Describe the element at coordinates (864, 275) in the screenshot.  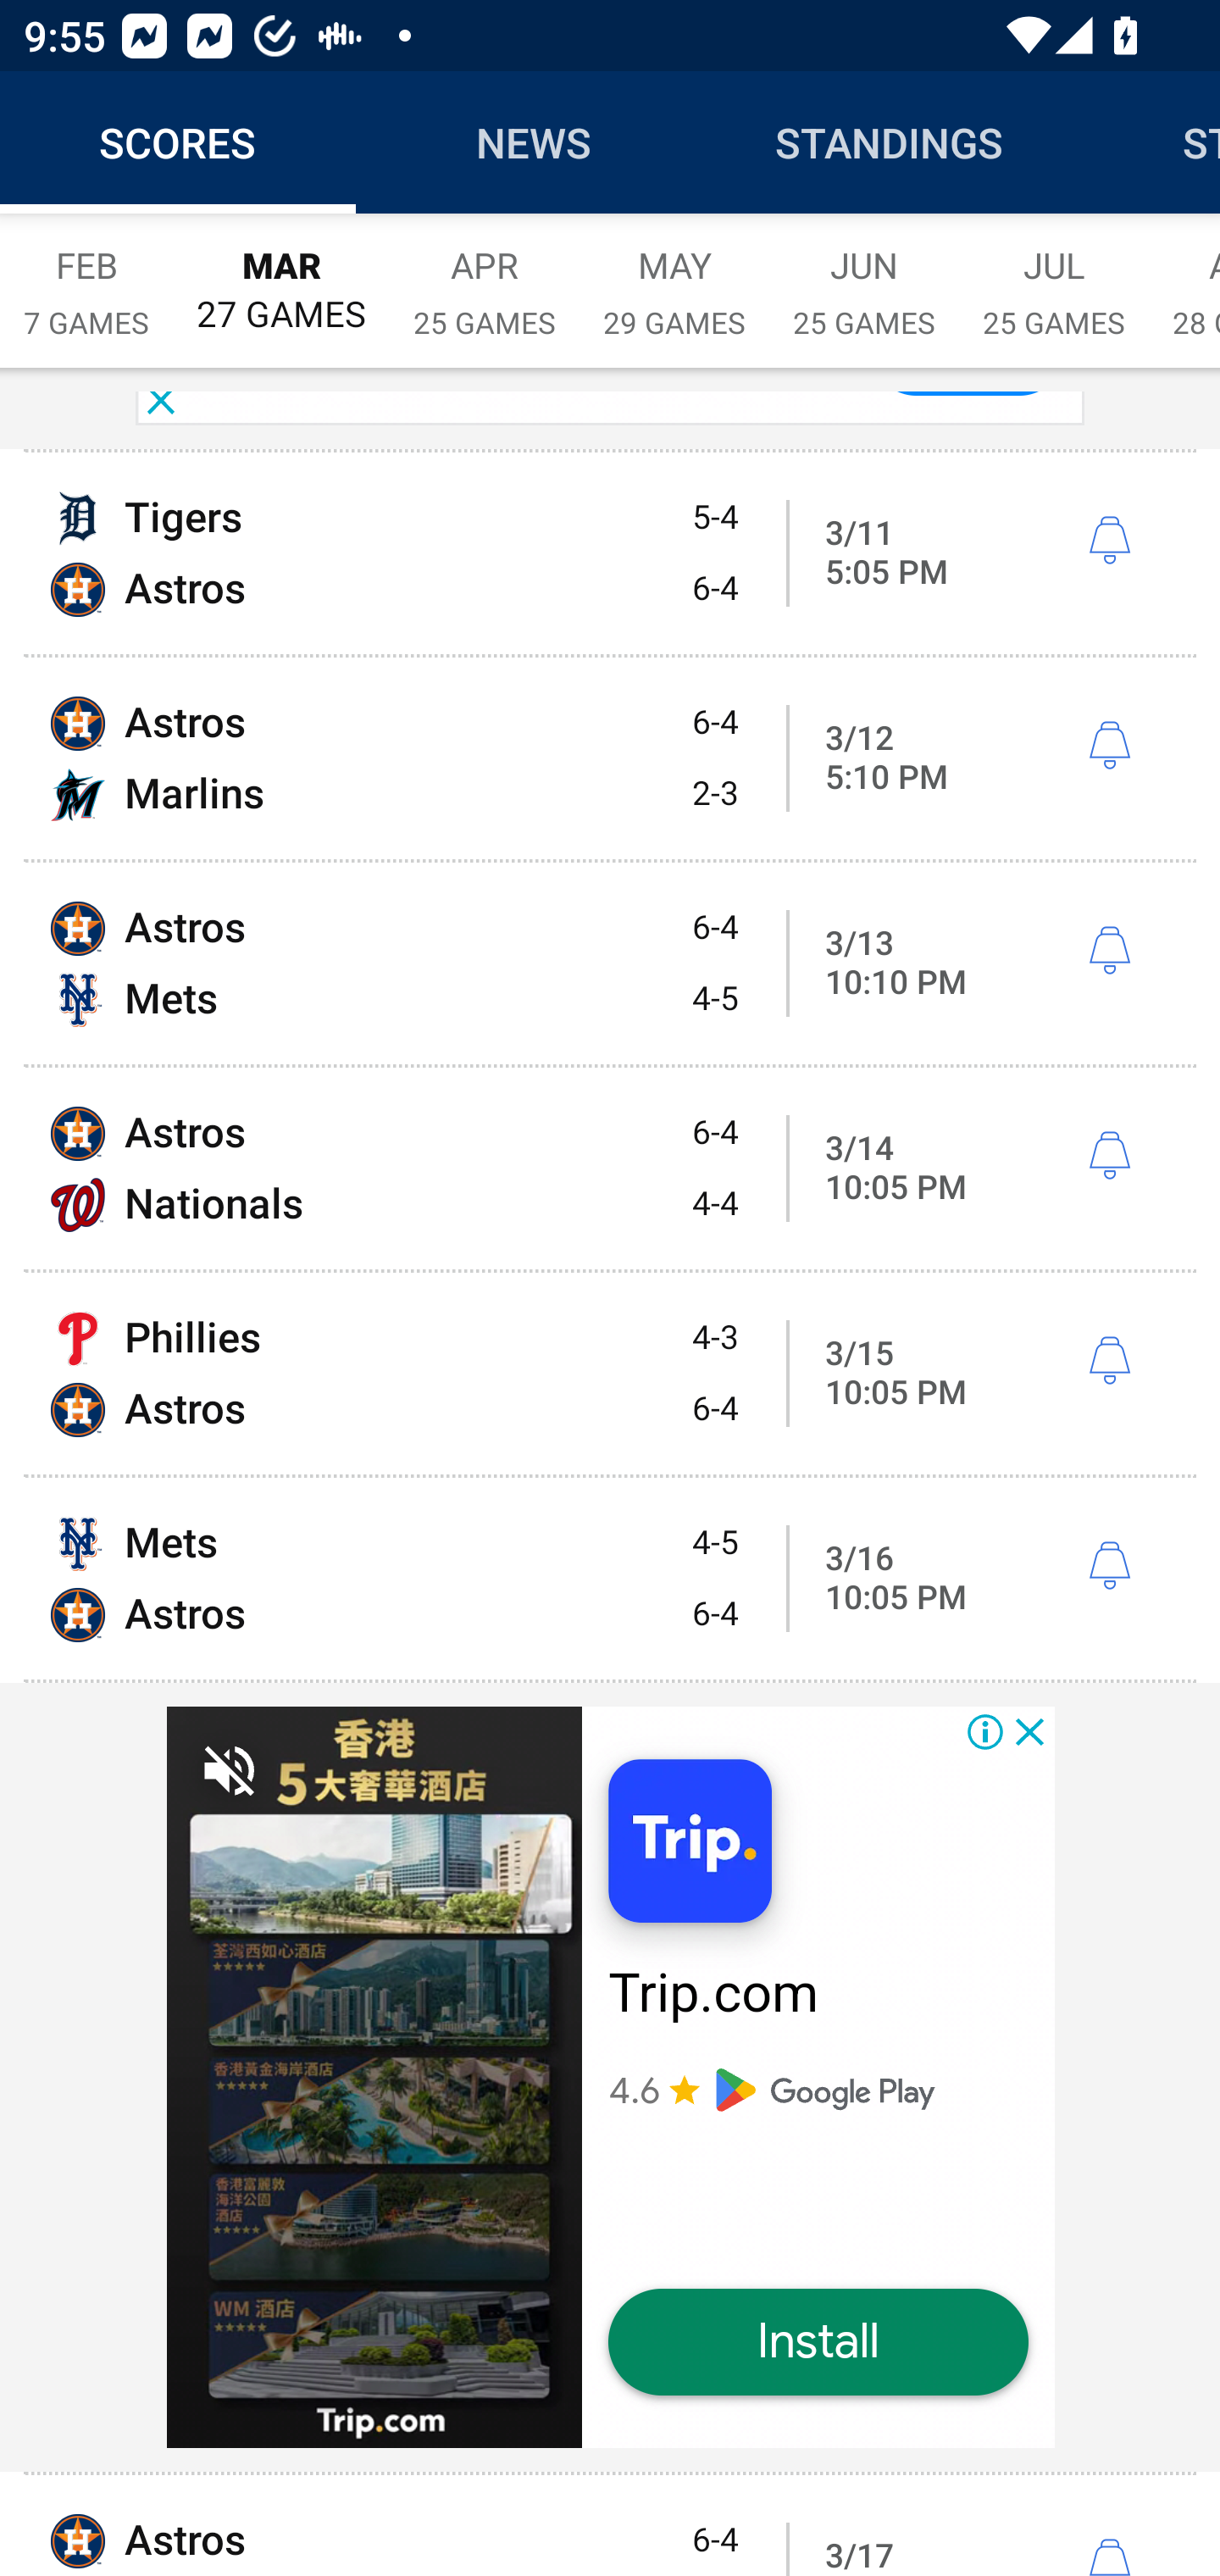
I see `JUN 25 GAMES` at that location.